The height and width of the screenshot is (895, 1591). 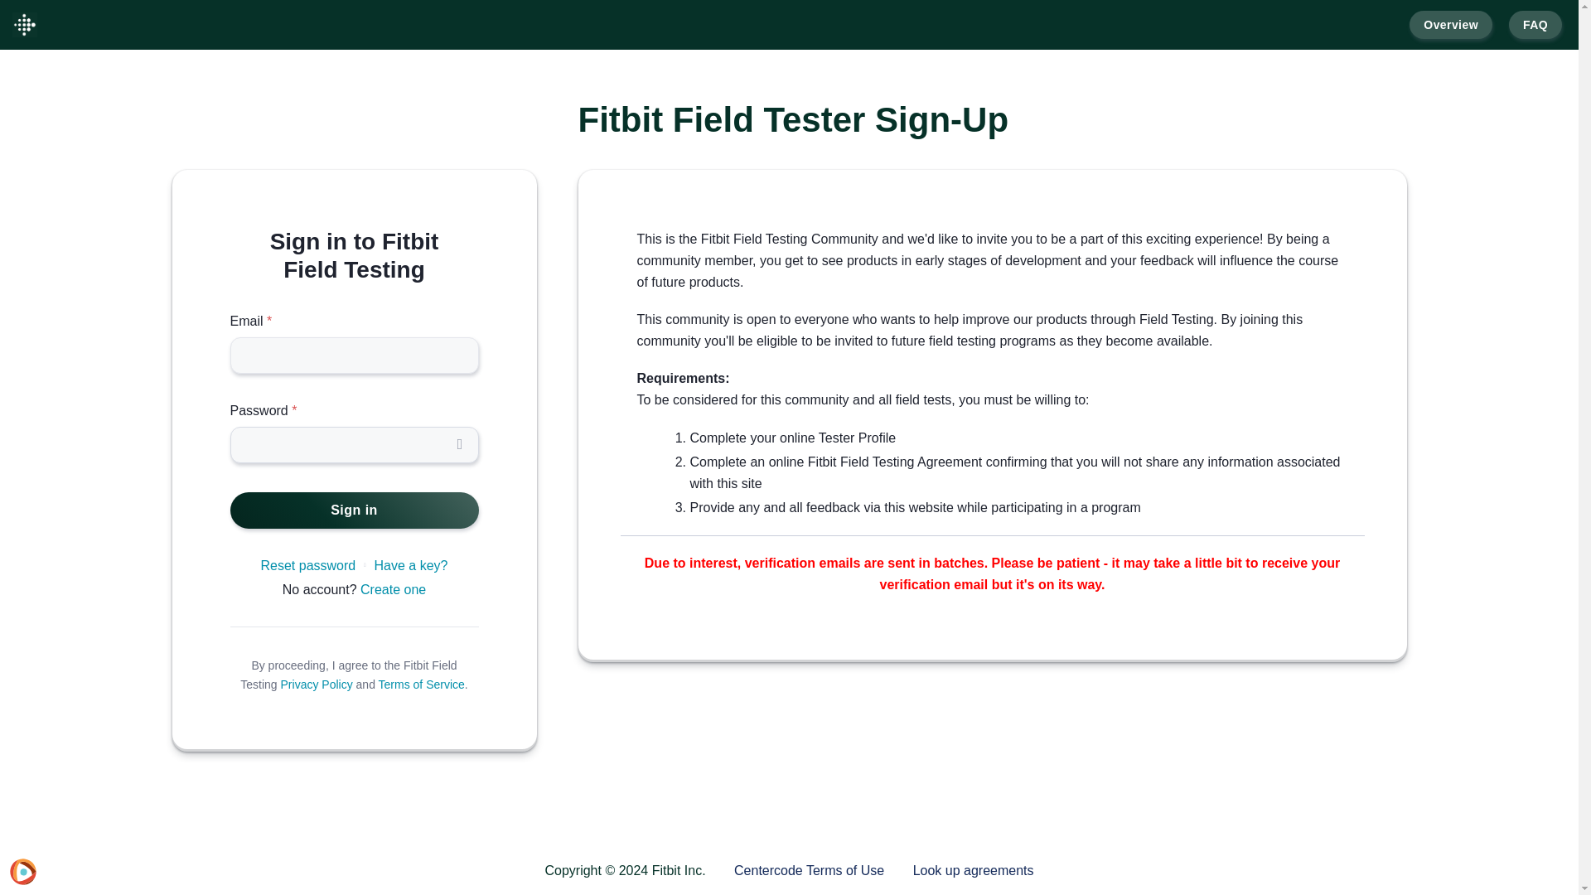 What do you see at coordinates (307, 565) in the screenshot?
I see `Reset password` at bounding box center [307, 565].